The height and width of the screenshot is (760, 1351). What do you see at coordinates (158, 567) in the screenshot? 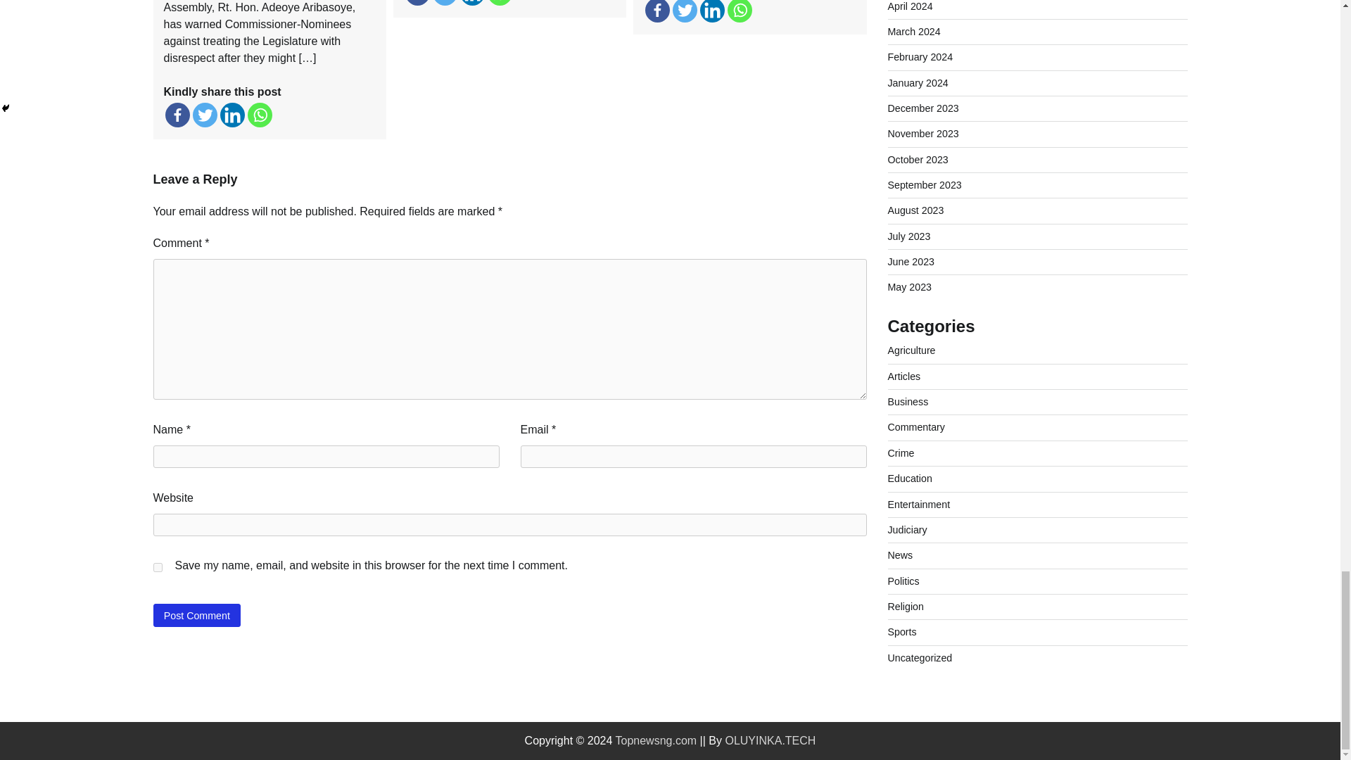
I see `yes` at bounding box center [158, 567].